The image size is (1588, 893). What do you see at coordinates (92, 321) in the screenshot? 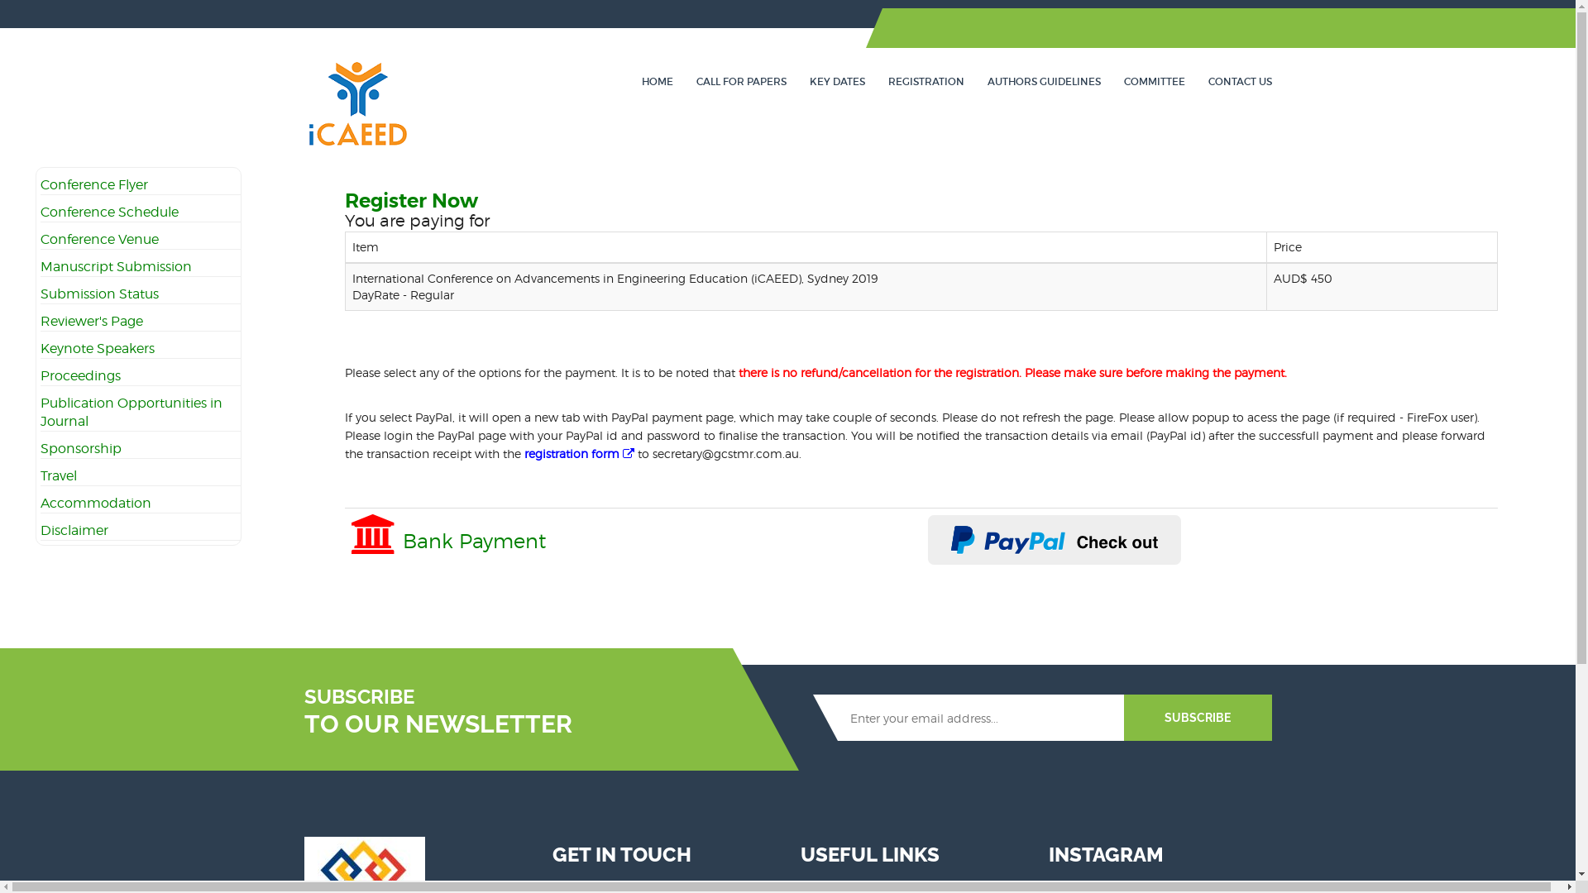
I see `Reviewer's Page` at bounding box center [92, 321].